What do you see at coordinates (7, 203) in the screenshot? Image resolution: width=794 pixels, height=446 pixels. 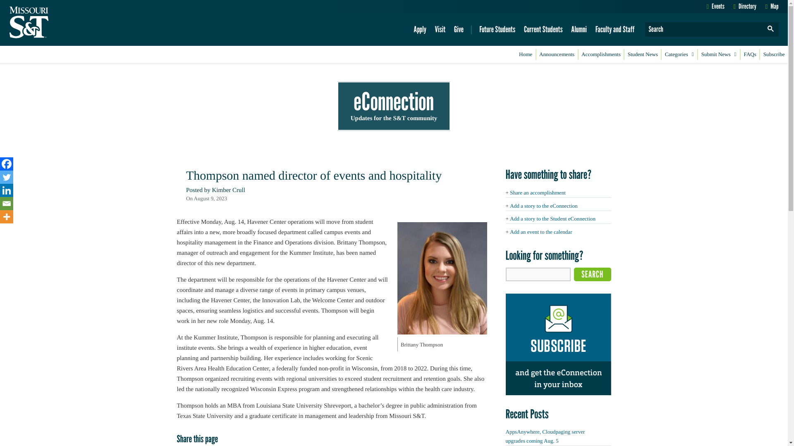 I see `Email` at bounding box center [7, 203].